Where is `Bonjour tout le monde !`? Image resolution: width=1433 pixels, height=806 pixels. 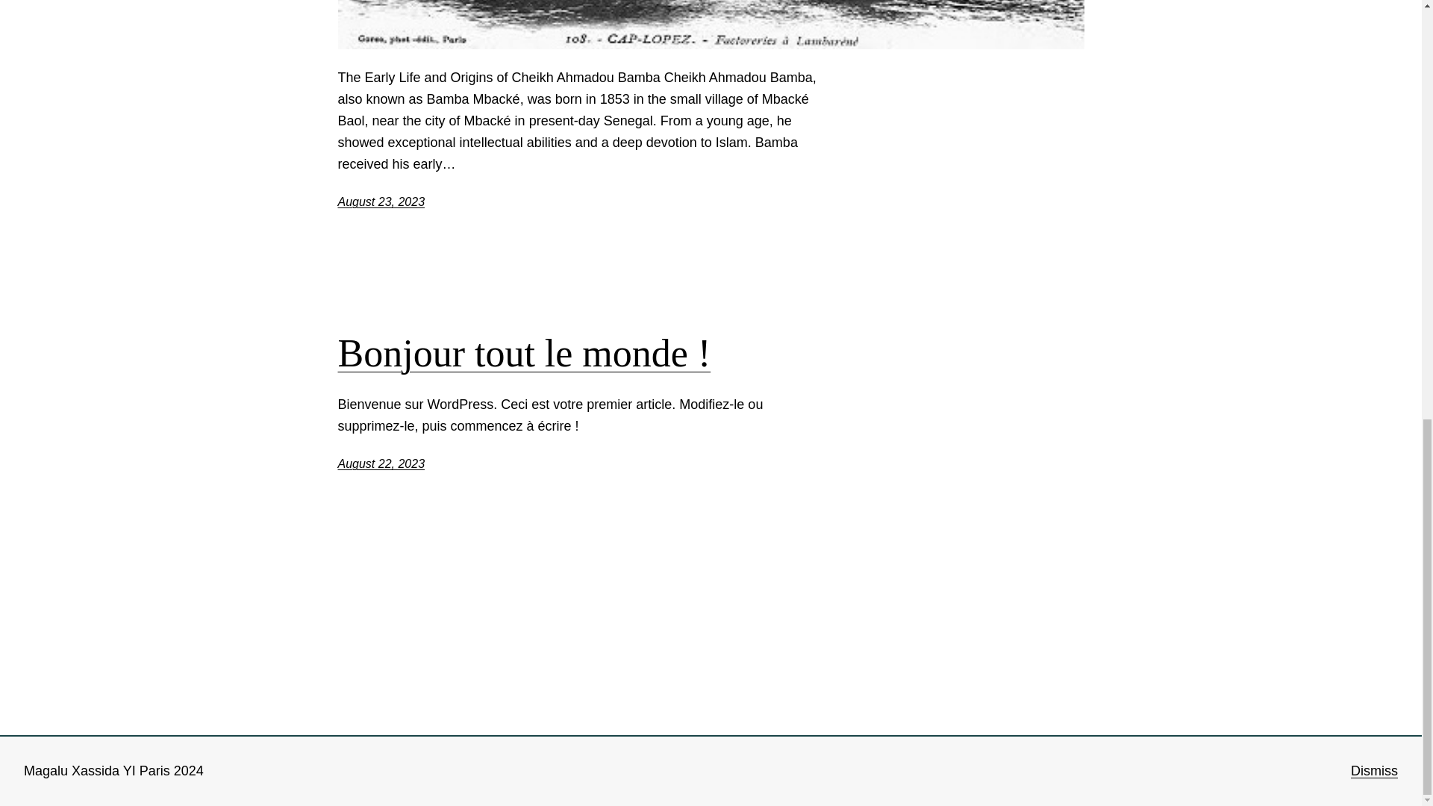
Bonjour tout le monde ! is located at coordinates (524, 354).